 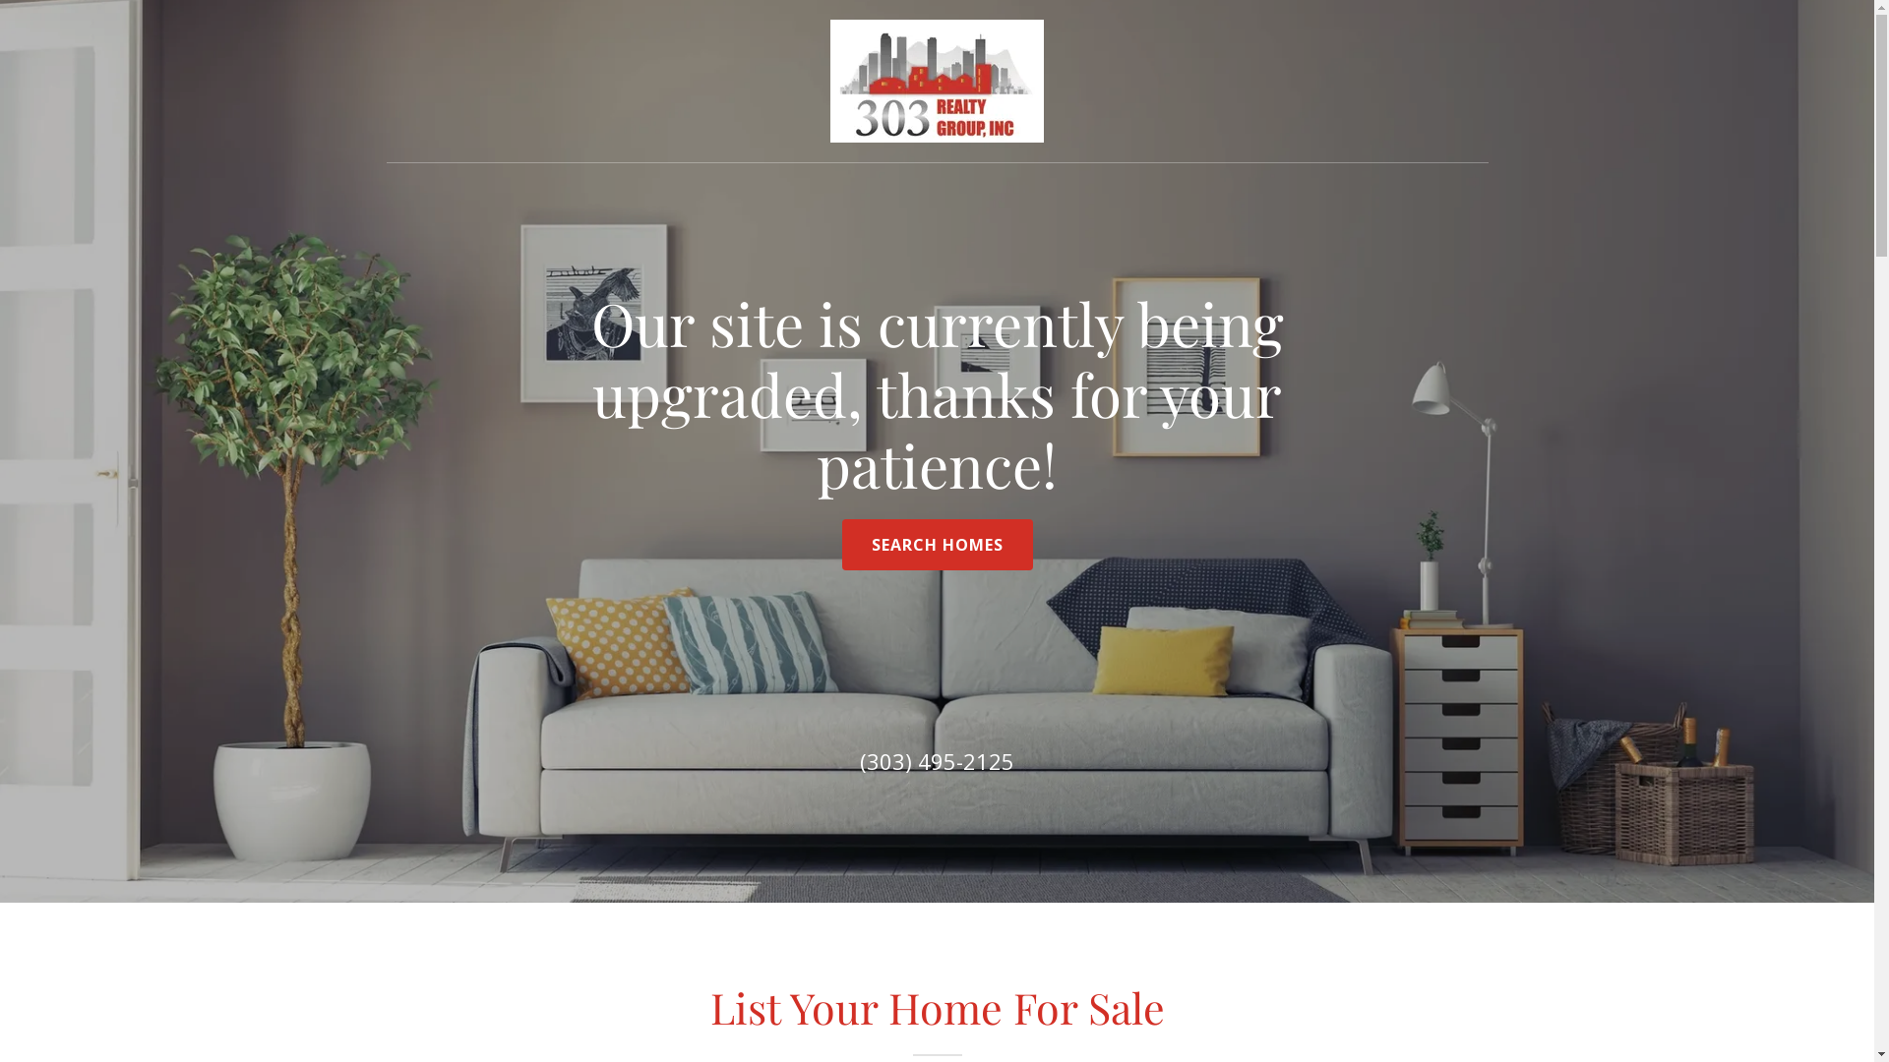 What do you see at coordinates (938, 545) in the screenshot?
I see `SEARCH HOMES` at bounding box center [938, 545].